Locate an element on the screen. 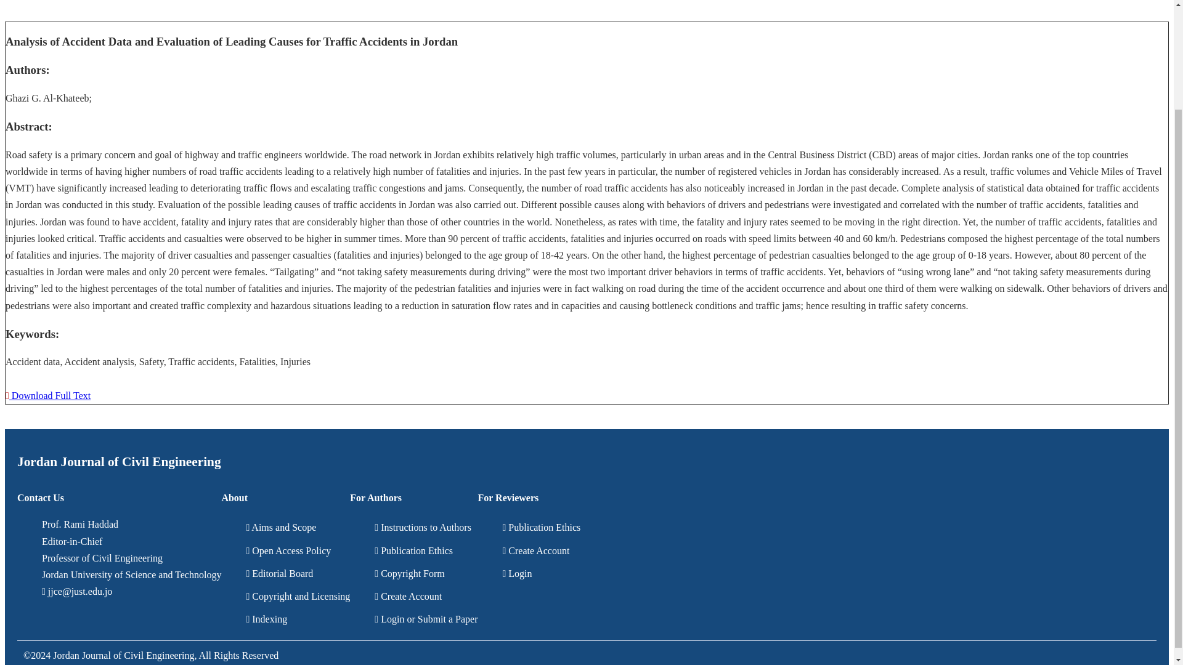 The width and height of the screenshot is (1183, 665).  Open Access Policy is located at coordinates (288, 550).